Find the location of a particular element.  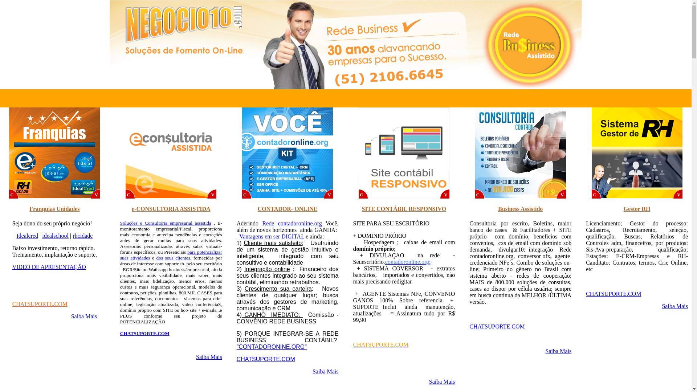

idealschool is located at coordinates (55, 236).